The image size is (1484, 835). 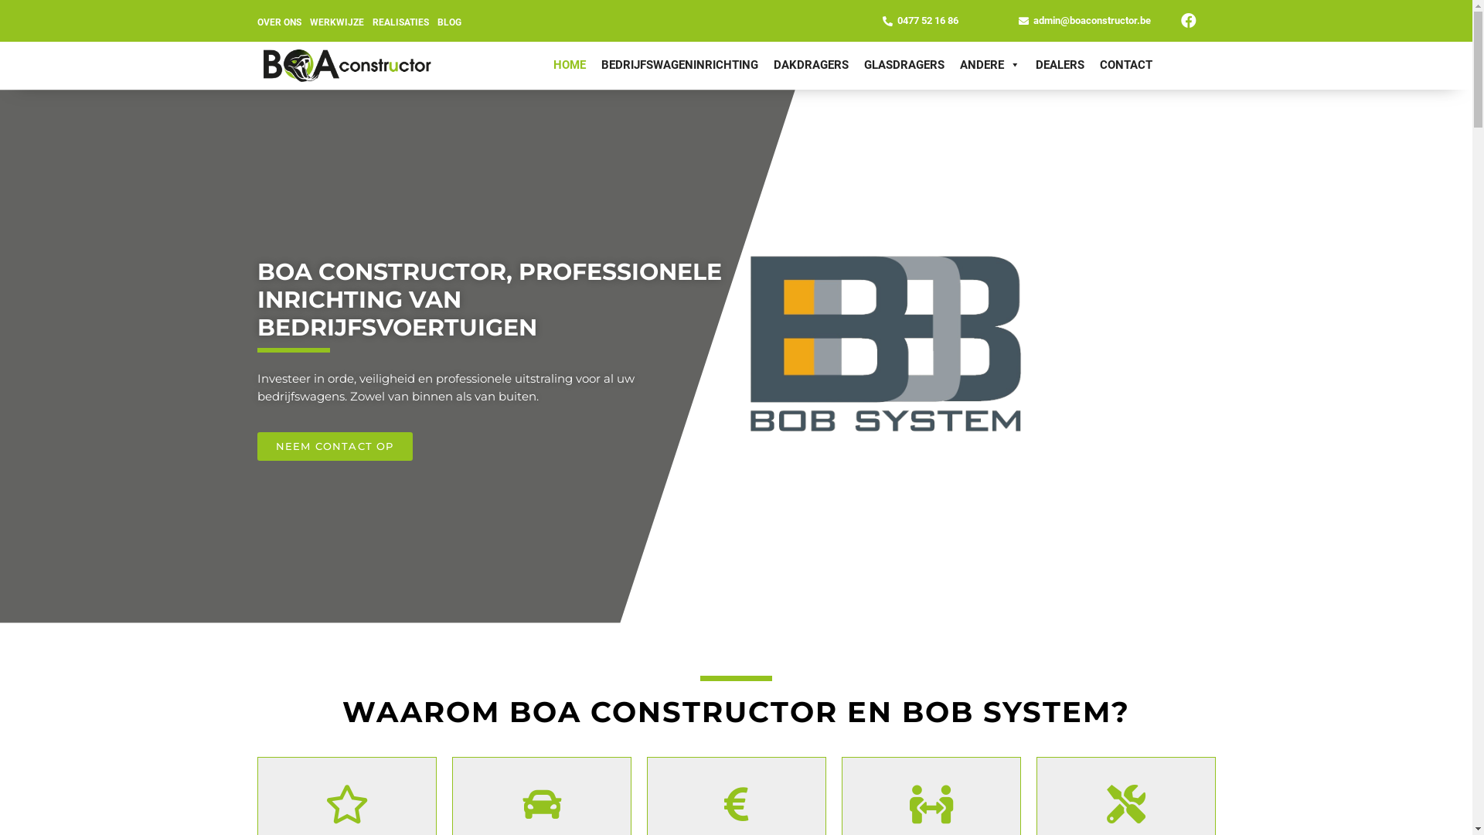 What do you see at coordinates (278, 22) in the screenshot?
I see `OVER ONS` at bounding box center [278, 22].